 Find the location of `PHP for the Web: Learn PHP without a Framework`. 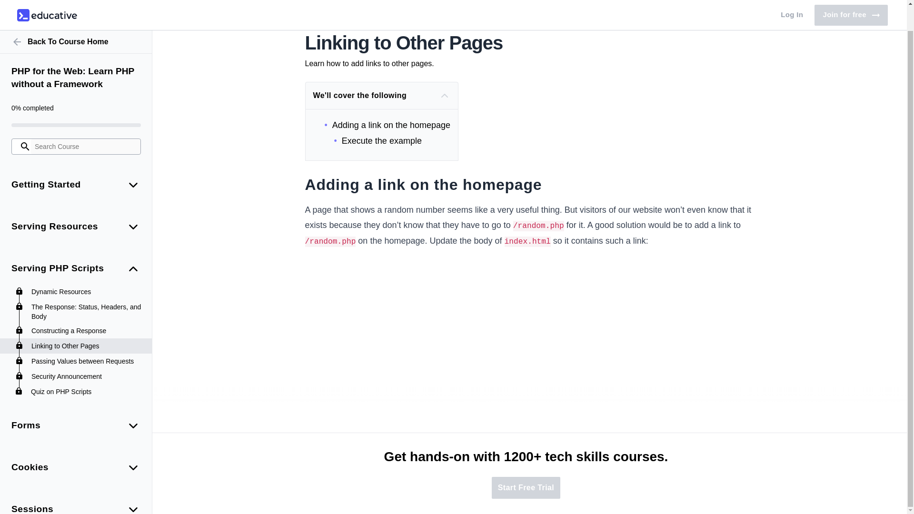

PHP for the Web: Learn PHP without a Framework is located at coordinates (76, 52).